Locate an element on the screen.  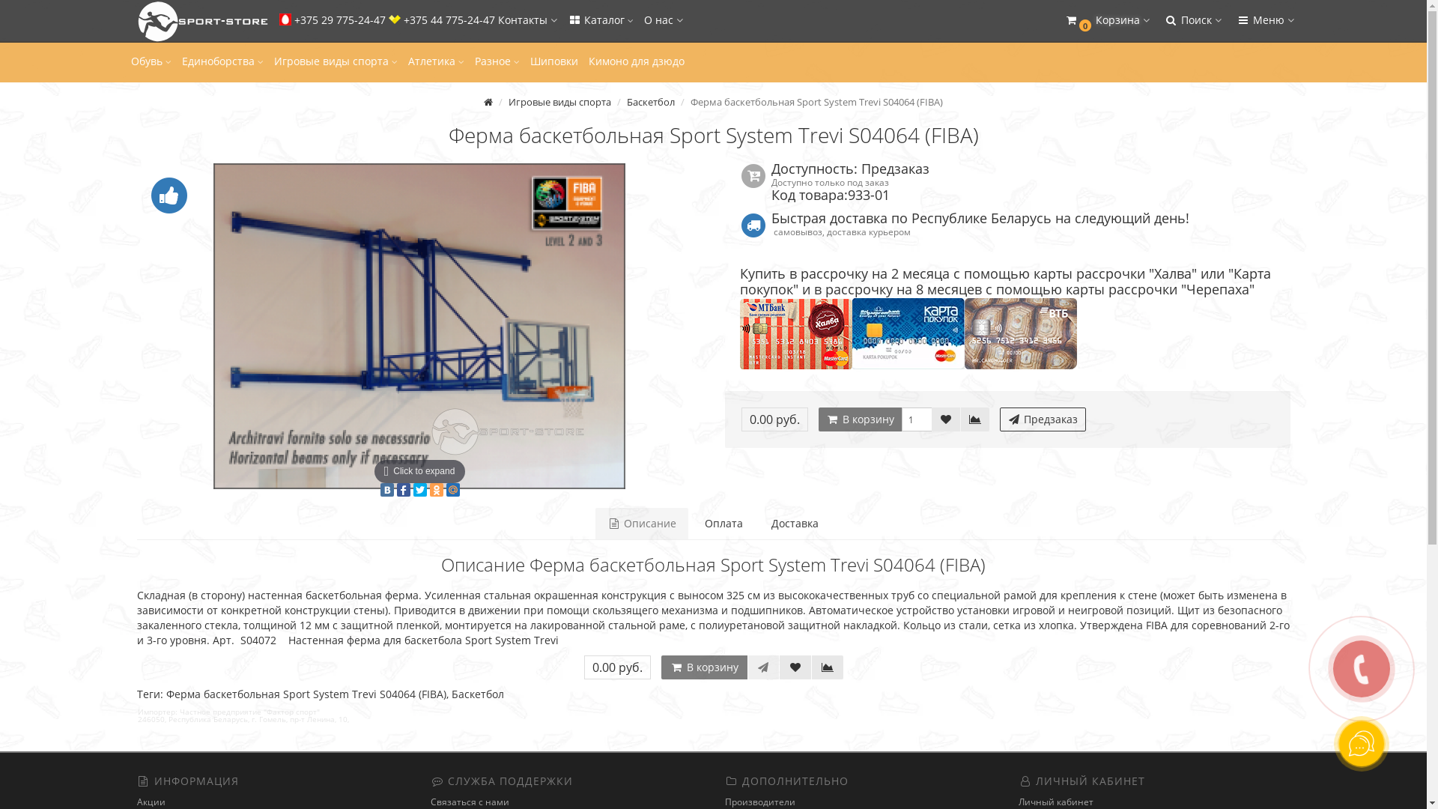
Twitter is located at coordinates (420, 490).